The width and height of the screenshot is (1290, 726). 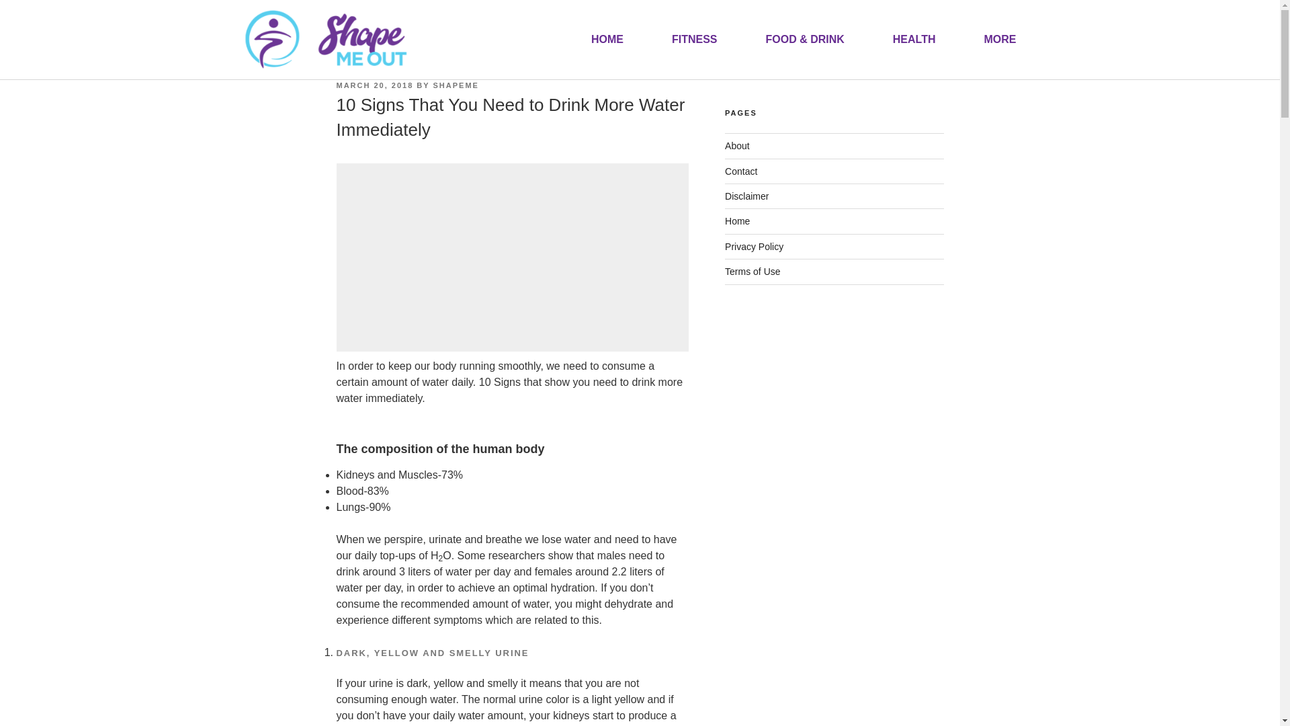 I want to click on Contact, so click(x=741, y=171).